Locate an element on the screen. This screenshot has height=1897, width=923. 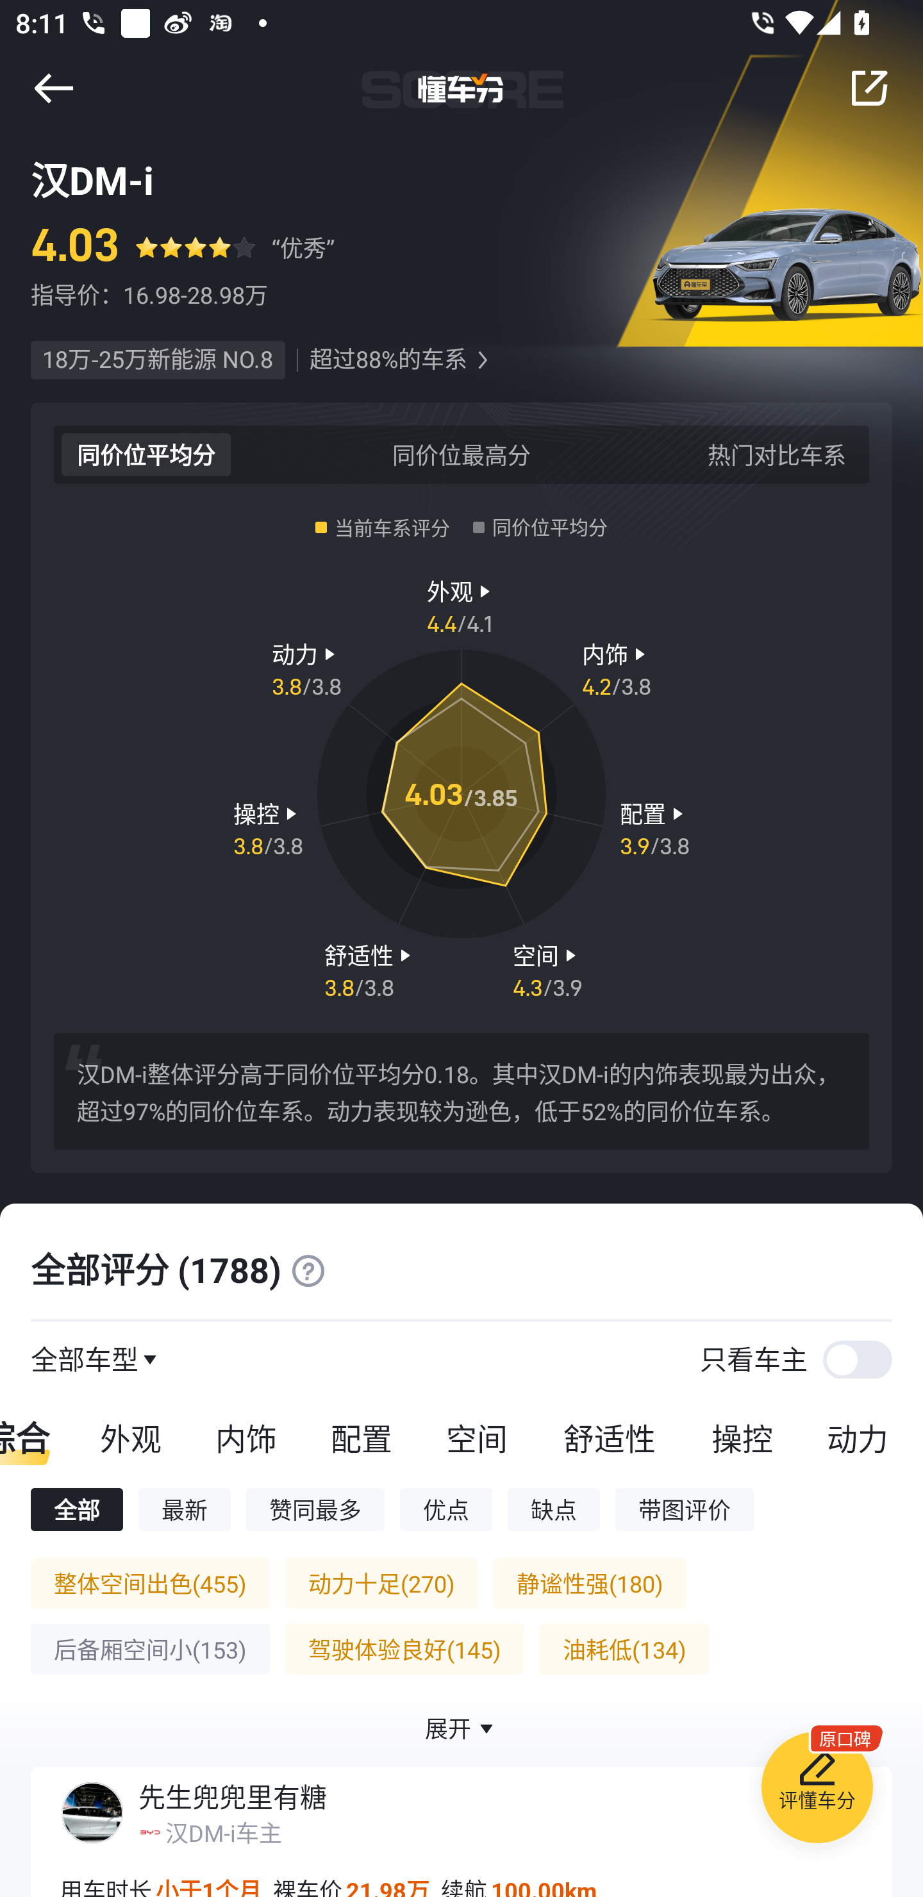
全部 is located at coordinates (76, 1509).